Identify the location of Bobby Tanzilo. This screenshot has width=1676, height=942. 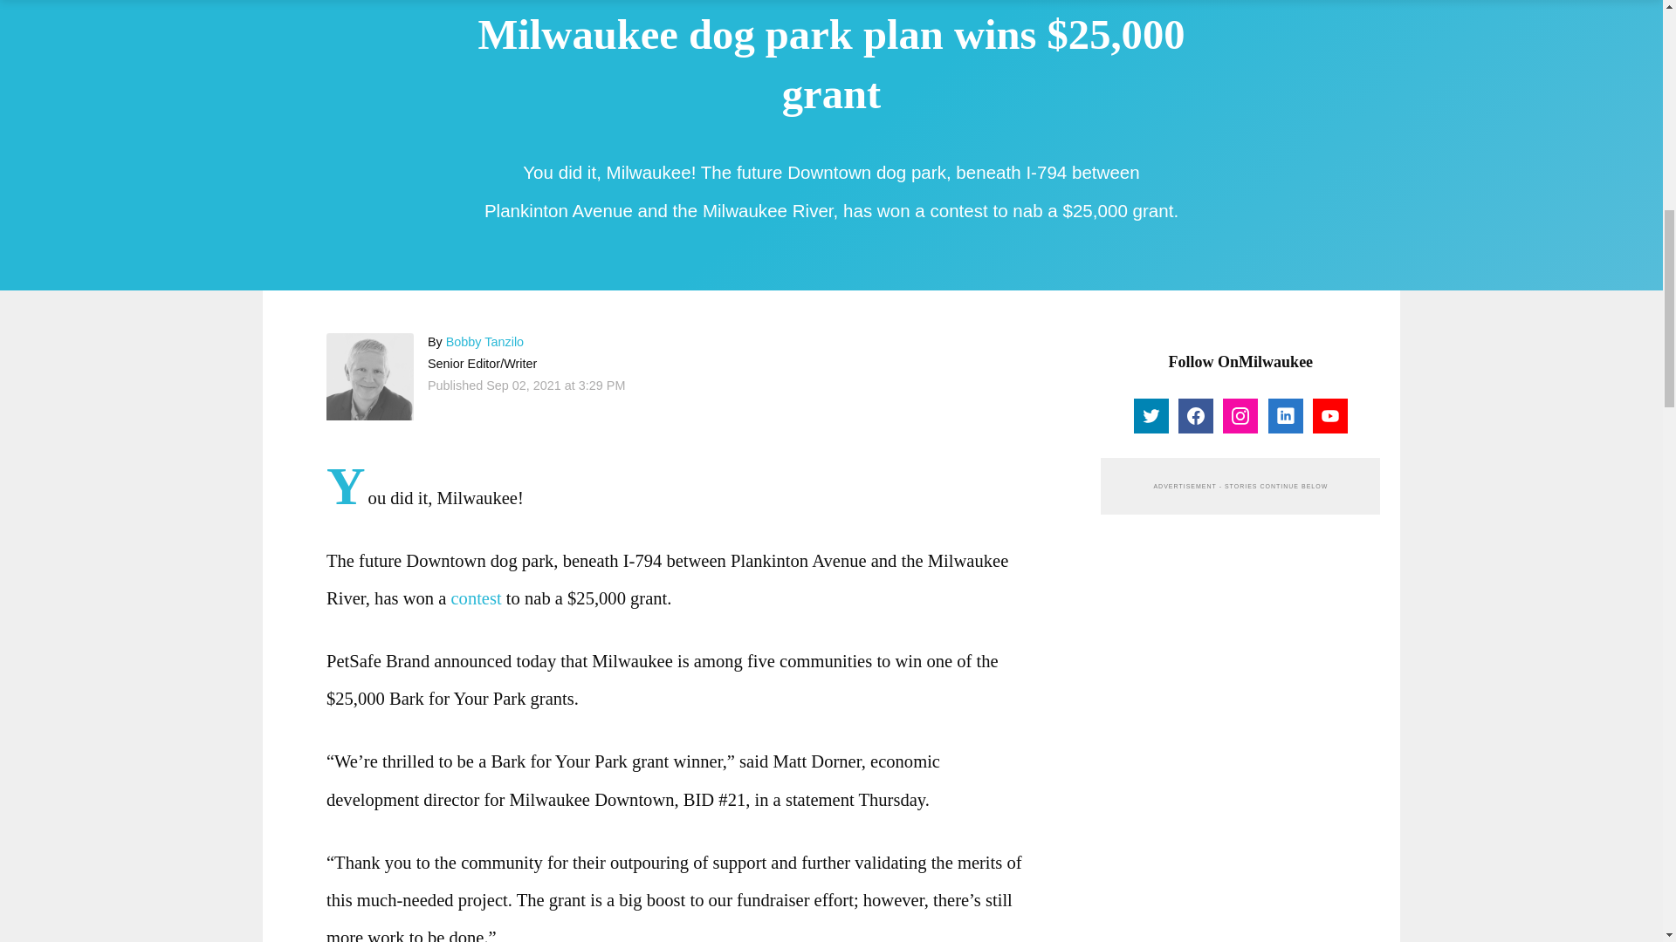
(484, 342).